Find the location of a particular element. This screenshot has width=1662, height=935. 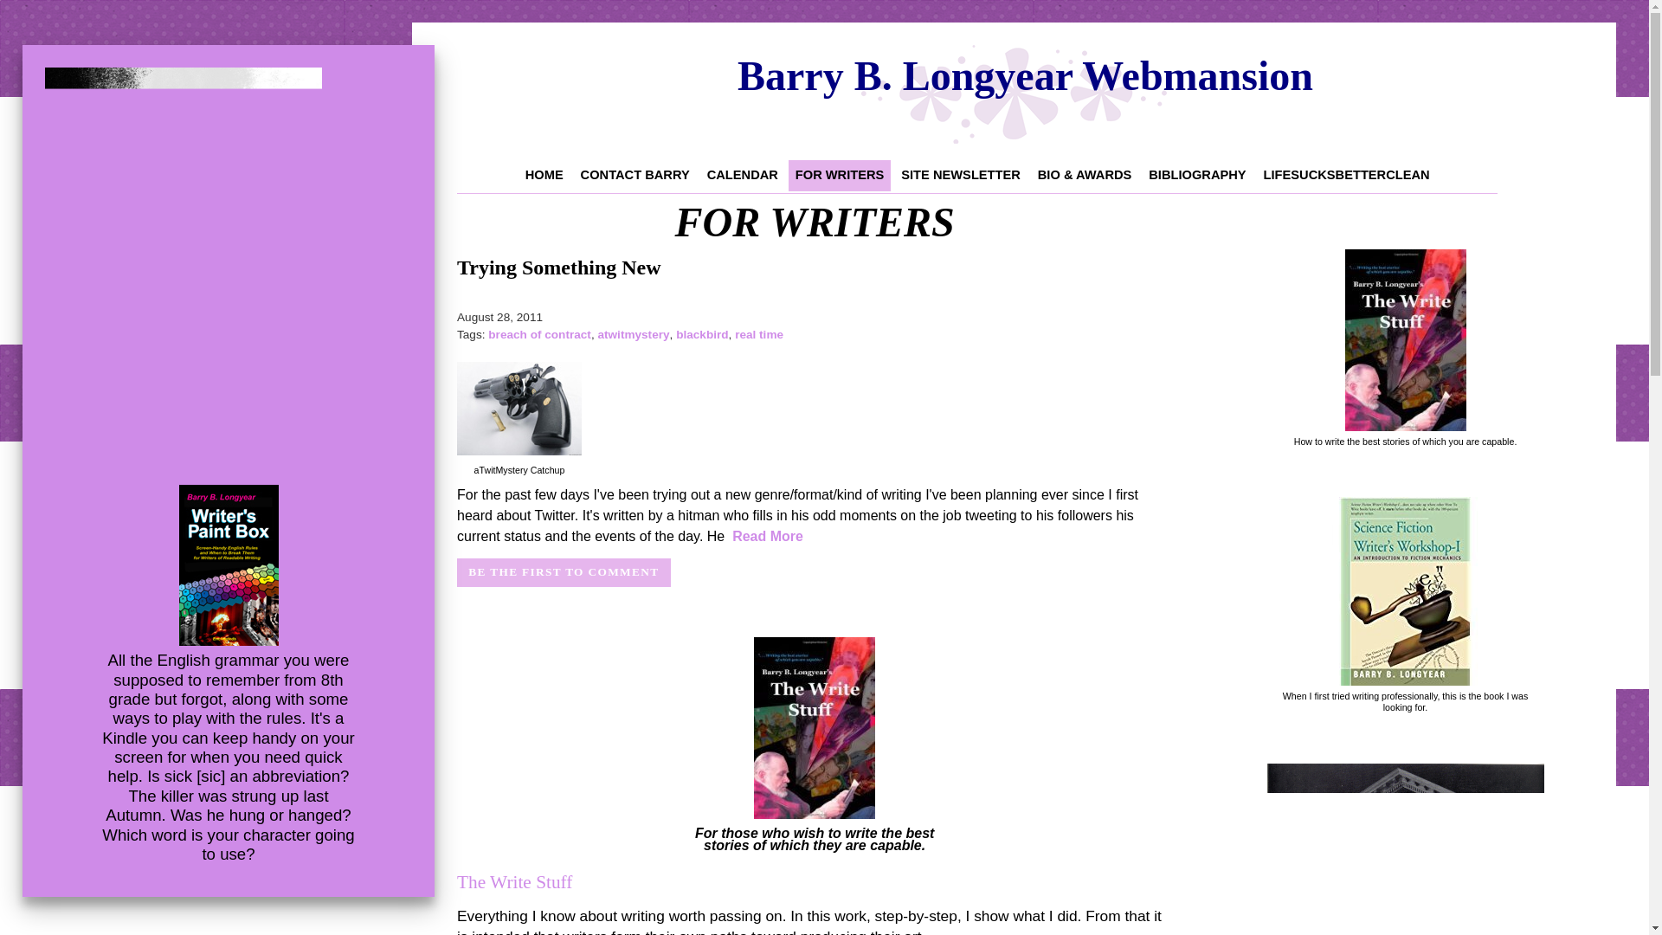

CONTACT BARRY is located at coordinates (635, 175).